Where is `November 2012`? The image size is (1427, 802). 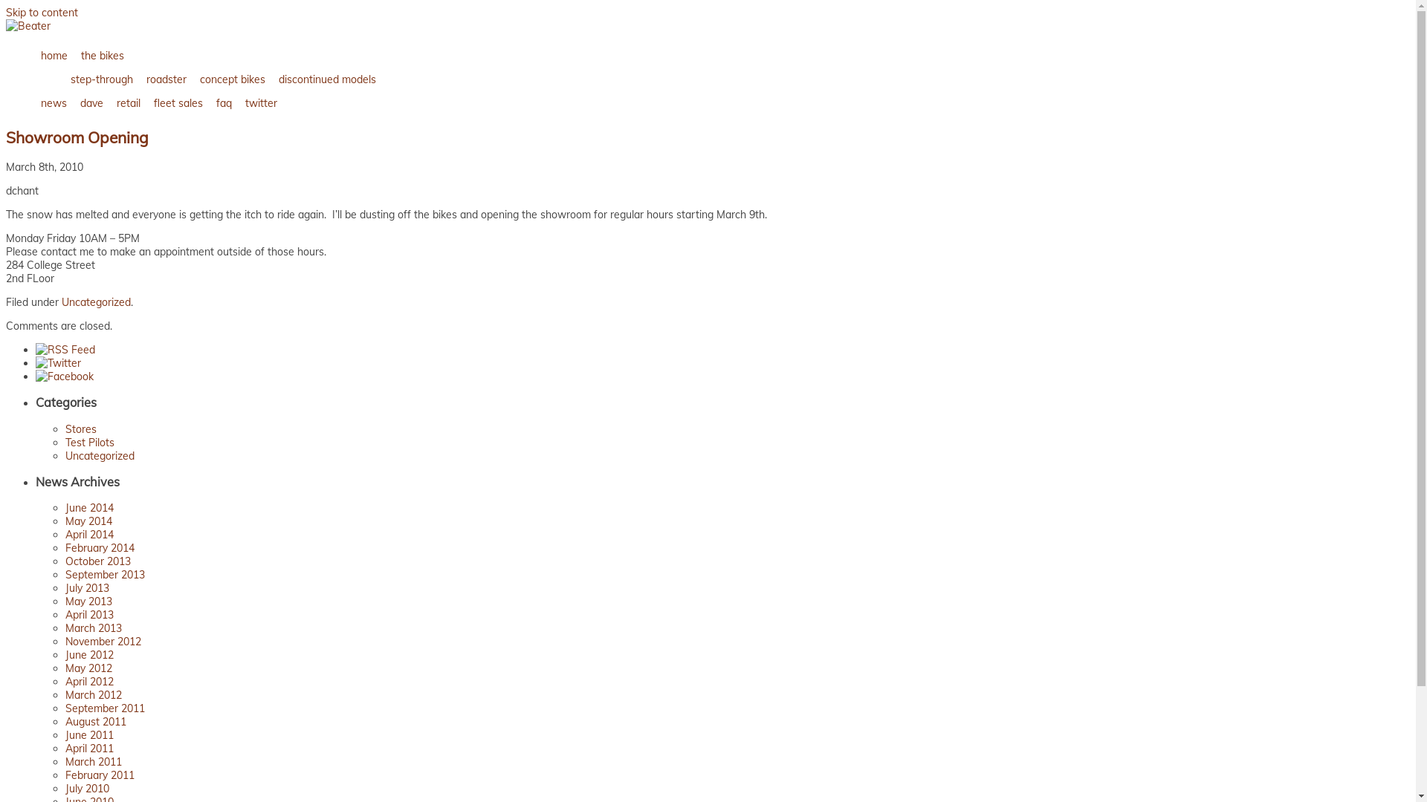 November 2012 is located at coordinates (103, 642).